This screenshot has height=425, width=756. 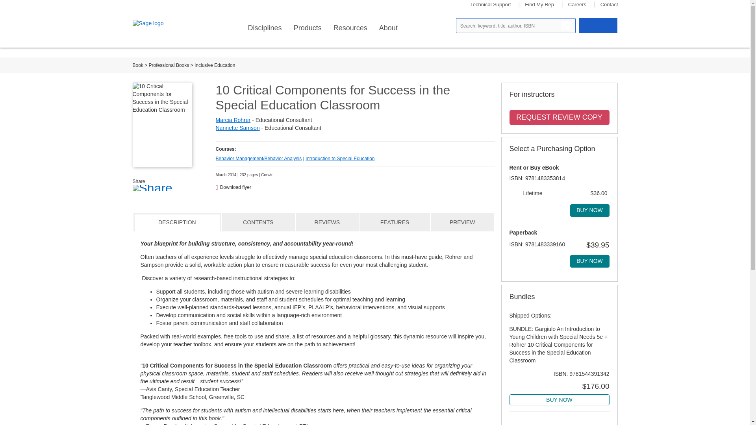 What do you see at coordinates (589, 261) in the screenshot?
I see `Buy now` at bounding box center [589, 261].